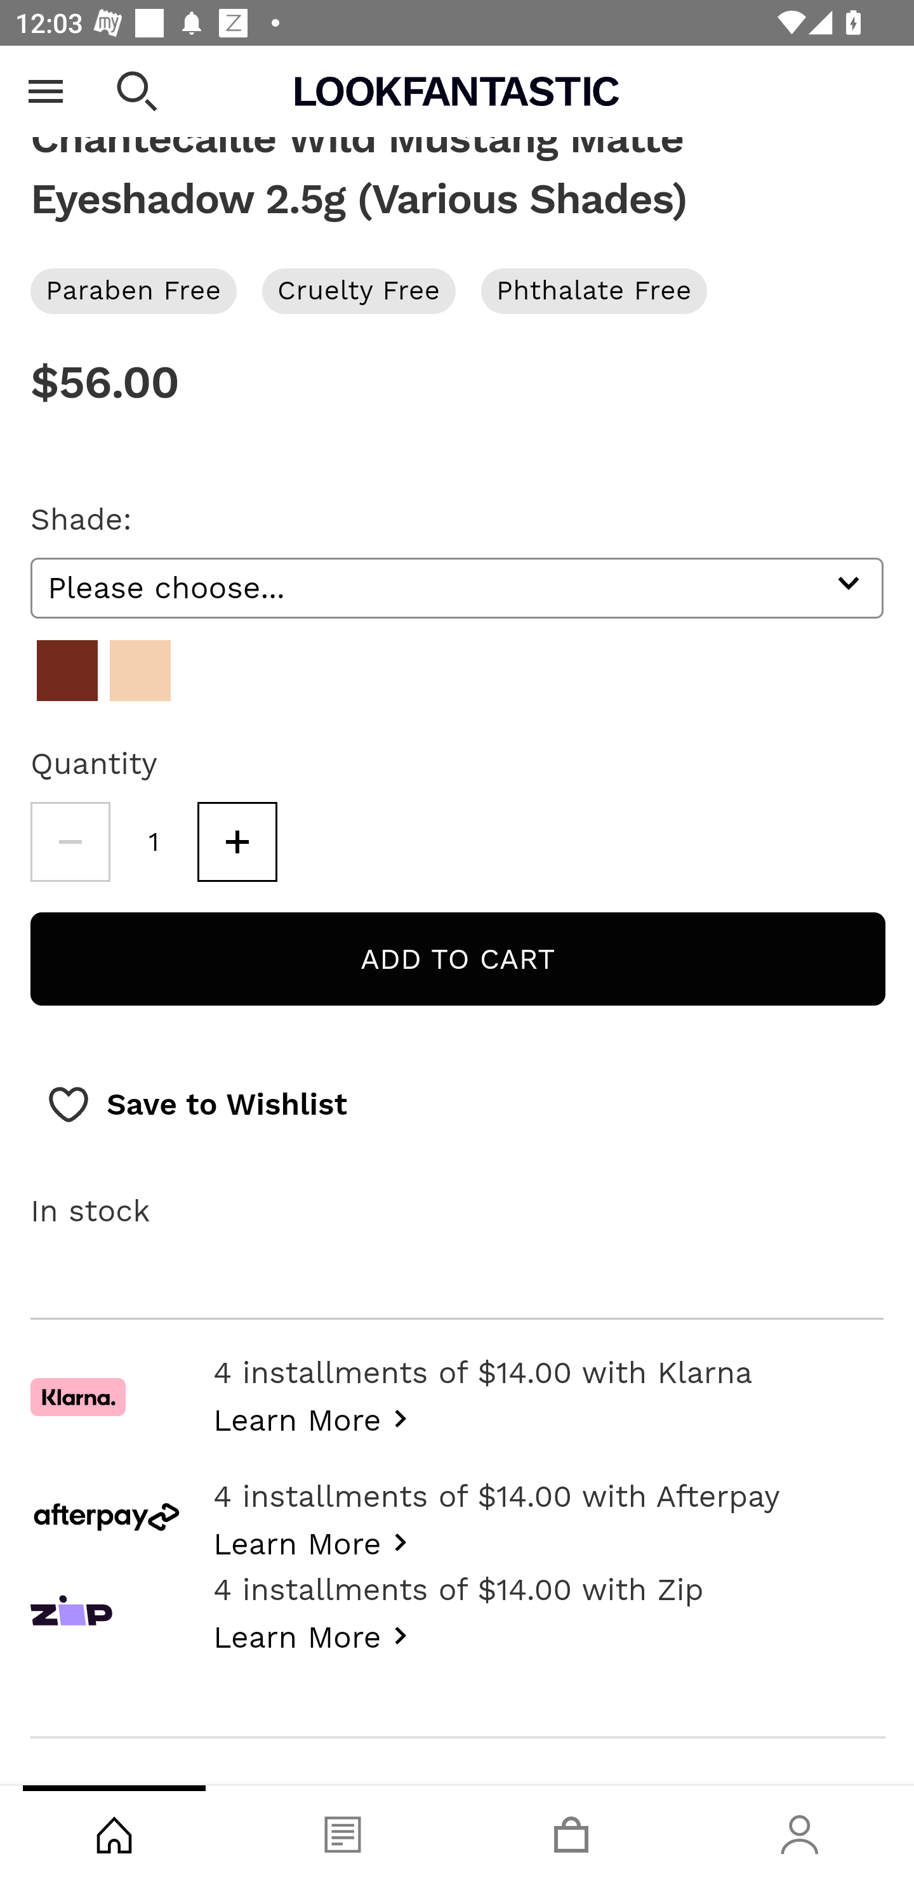  What do you see at coordinates (70, 844) in the screenshot?
I see `Decrease quantity` at bounding box center [70, 844].